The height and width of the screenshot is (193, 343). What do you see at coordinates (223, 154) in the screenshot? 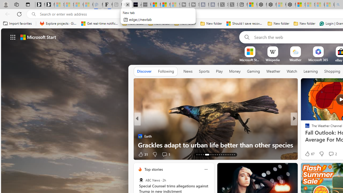
I see `AutomationID: tab-28` at bounding box center [223, 154].